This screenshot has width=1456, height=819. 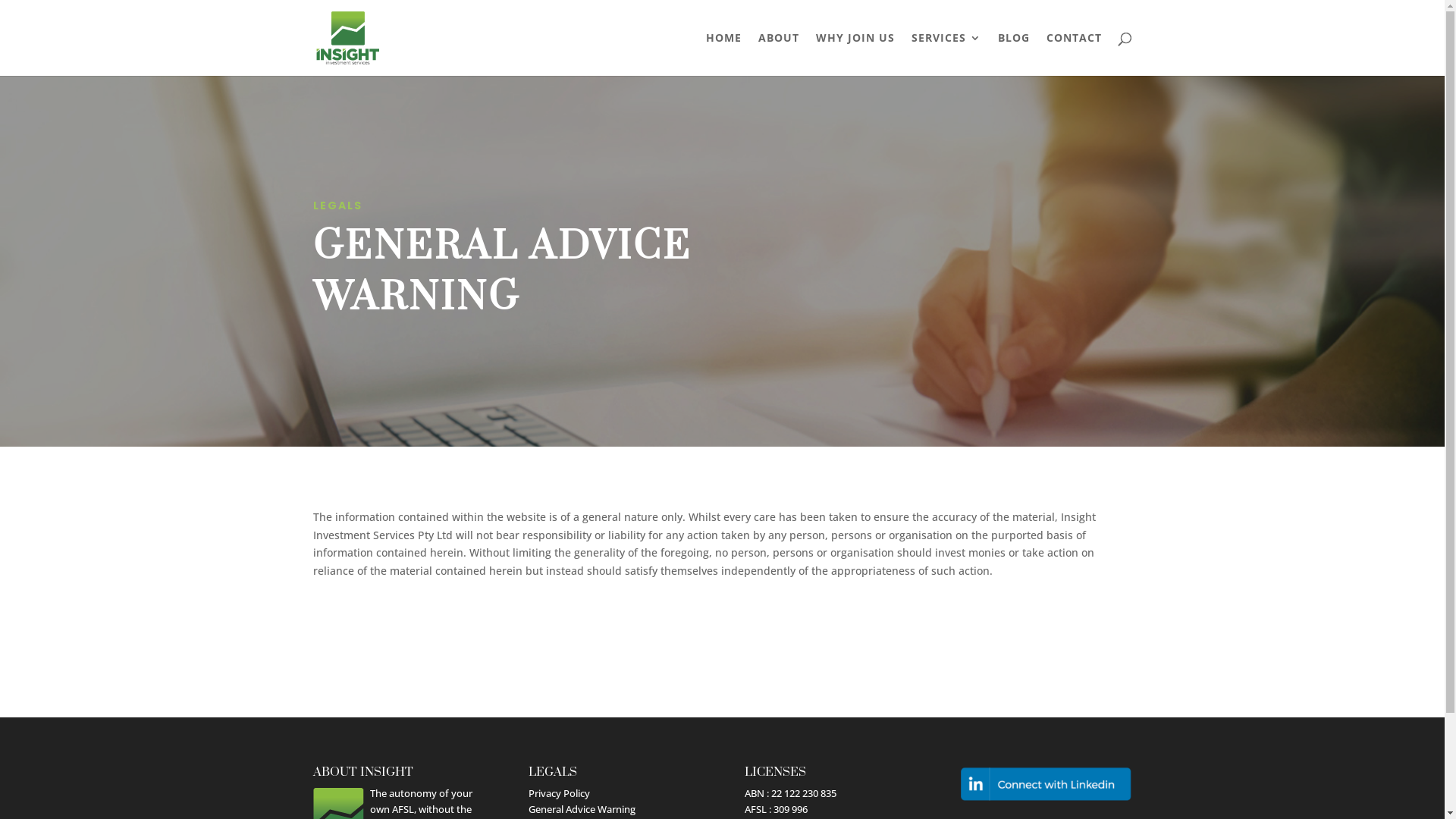 What do you see at coordinates (1014, 55) in the screenshot?
I see `BLOG` at bounding box center [1014, 55].